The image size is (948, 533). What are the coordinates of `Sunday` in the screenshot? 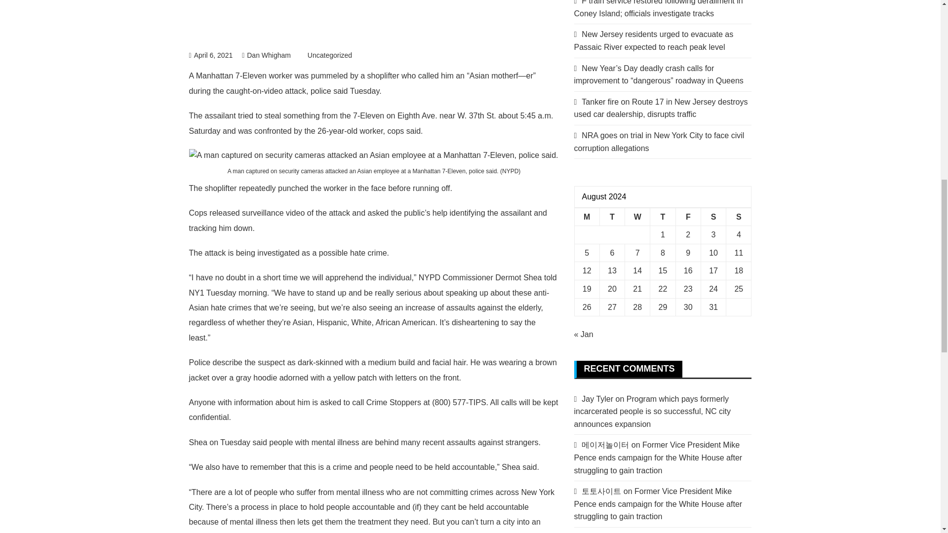 It's located at (739, 217).